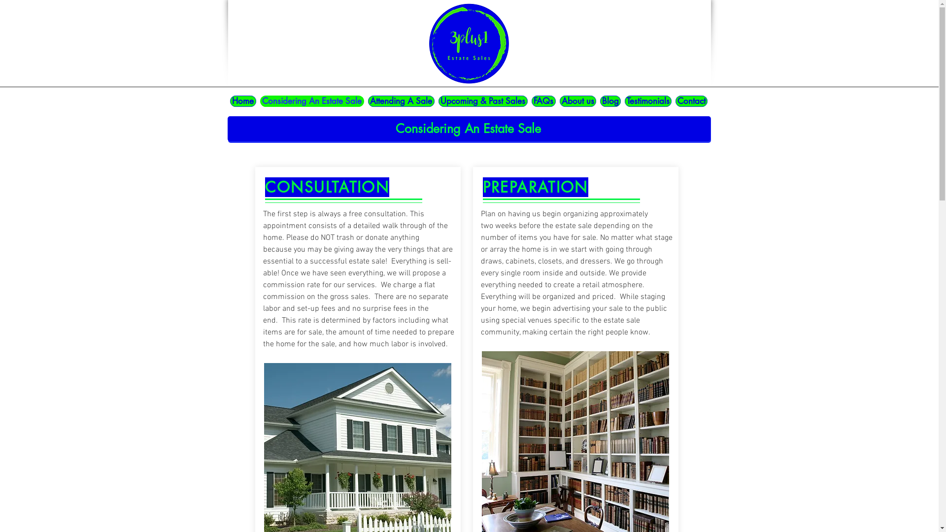  What do you see at coordinates (312, 101) in the screenshot?
I see `Considering An Estate Sale` at bounding box center [312, 101].